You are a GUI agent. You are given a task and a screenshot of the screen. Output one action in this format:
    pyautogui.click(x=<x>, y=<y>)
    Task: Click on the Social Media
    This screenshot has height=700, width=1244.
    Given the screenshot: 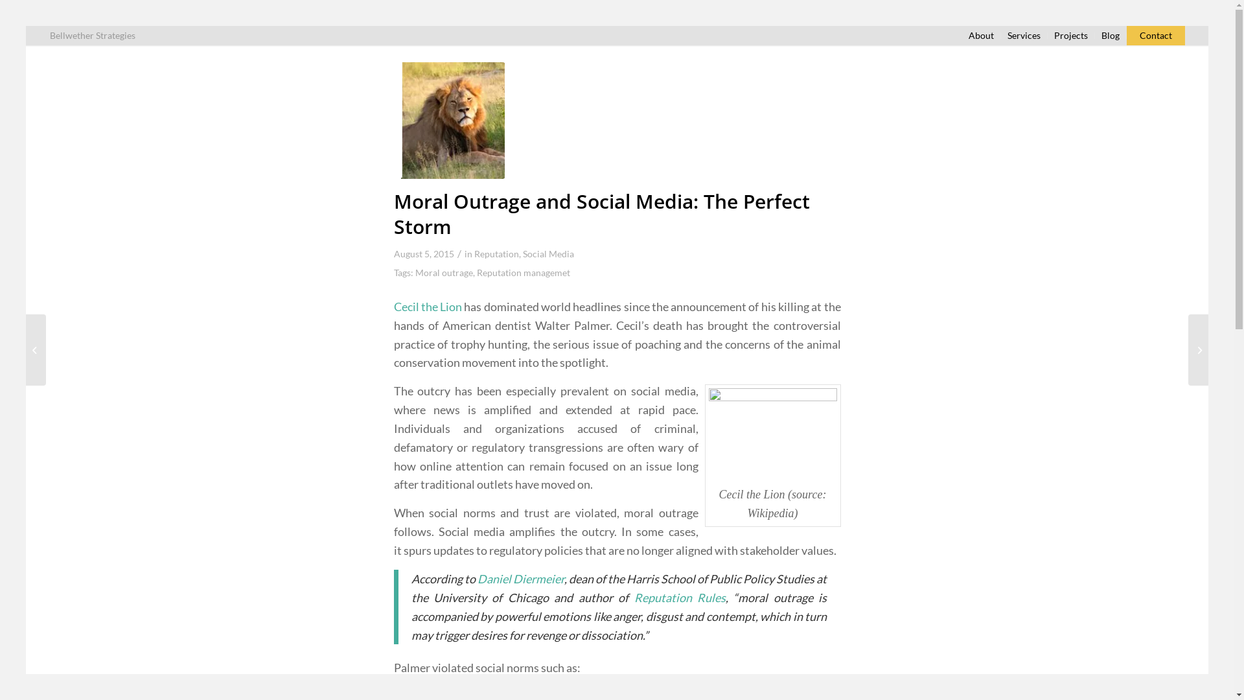 What is the action you would take?
    pyautogui.click(x=548, y=254)
    